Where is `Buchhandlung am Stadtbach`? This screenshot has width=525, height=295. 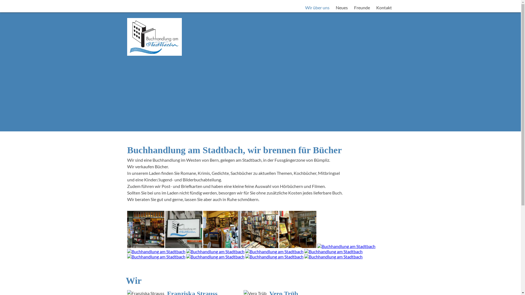
Buchhandlung am Stadtbach is located at coordinates (298, 229).